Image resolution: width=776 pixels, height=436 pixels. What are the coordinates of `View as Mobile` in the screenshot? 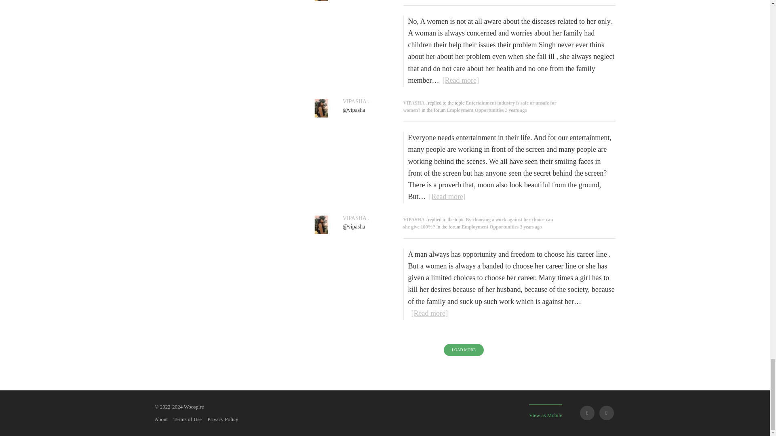 It's located at (546, 411).